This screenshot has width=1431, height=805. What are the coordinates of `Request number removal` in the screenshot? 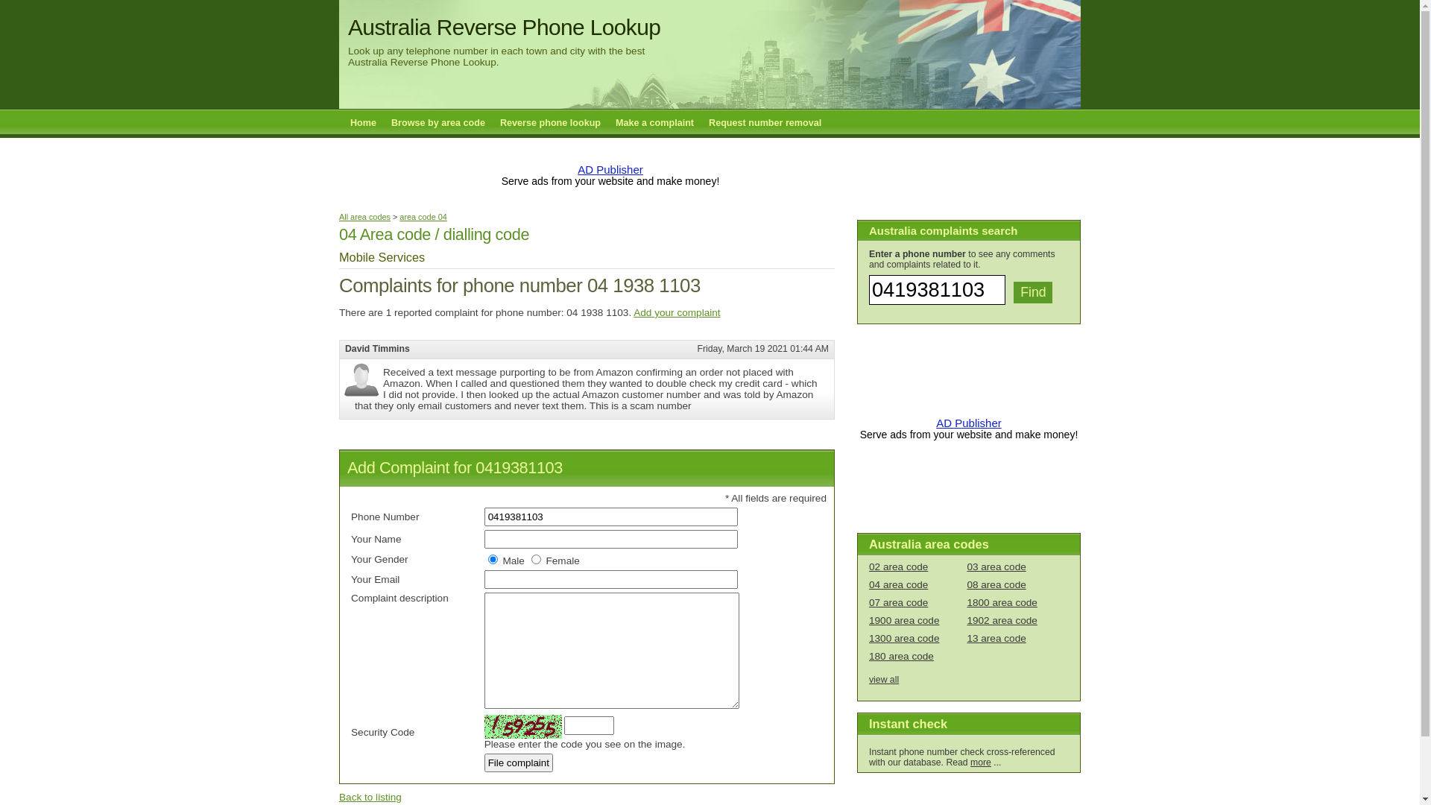 It's located at (765, 123).